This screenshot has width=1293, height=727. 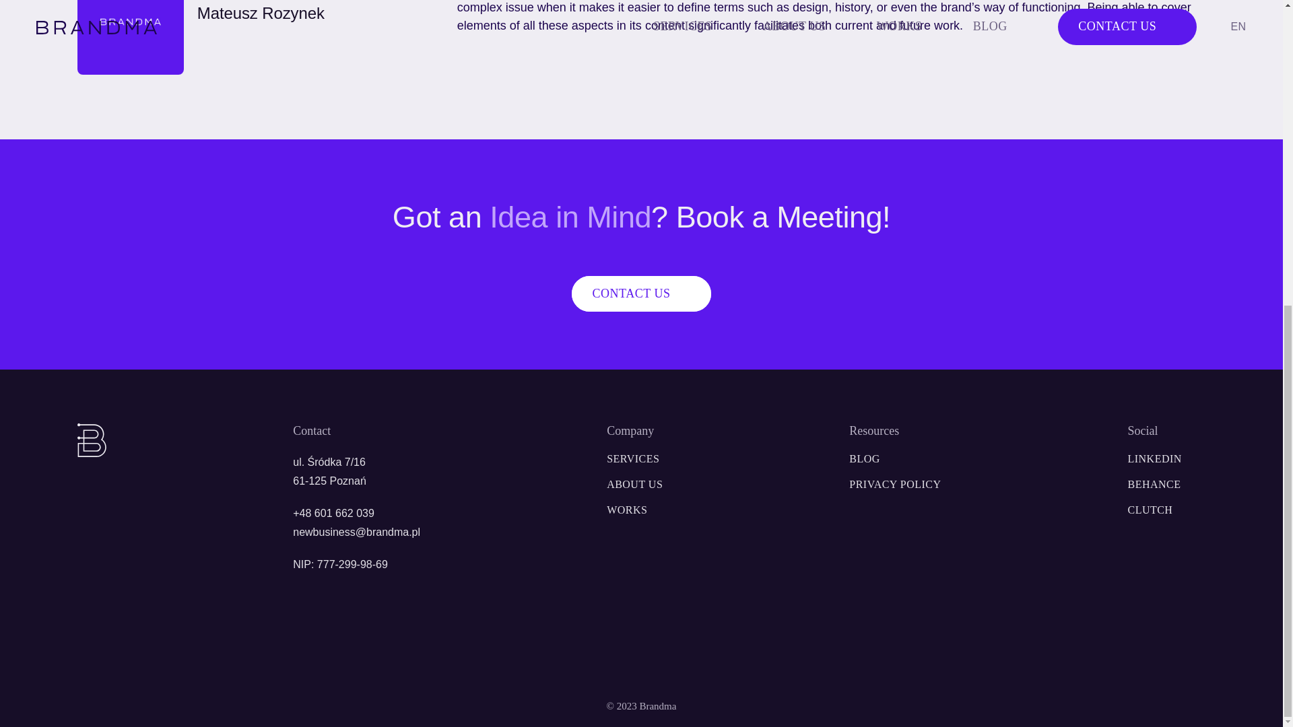 What do you see at coordinates (626, 510) in the screenshot?
I see `E-mail` at bounding box center [626, 510].